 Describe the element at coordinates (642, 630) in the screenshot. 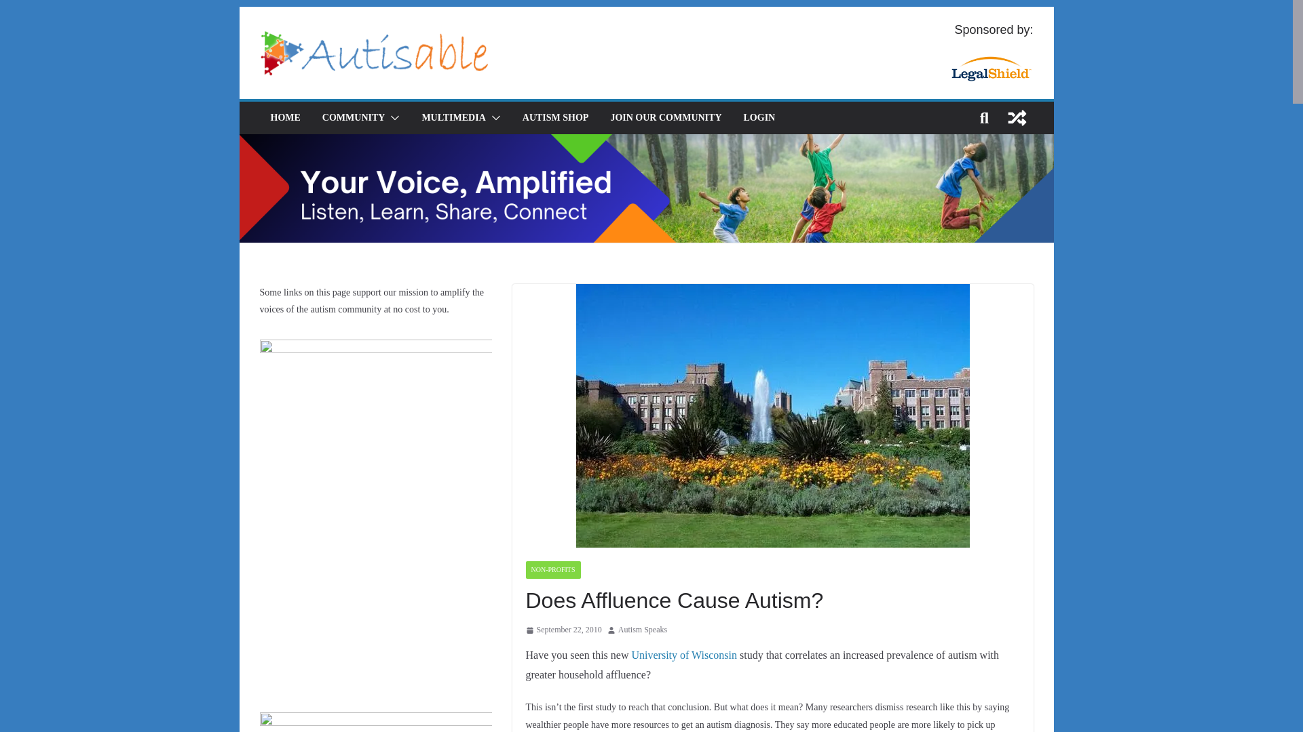

I see `Autism Speaks` at that location.